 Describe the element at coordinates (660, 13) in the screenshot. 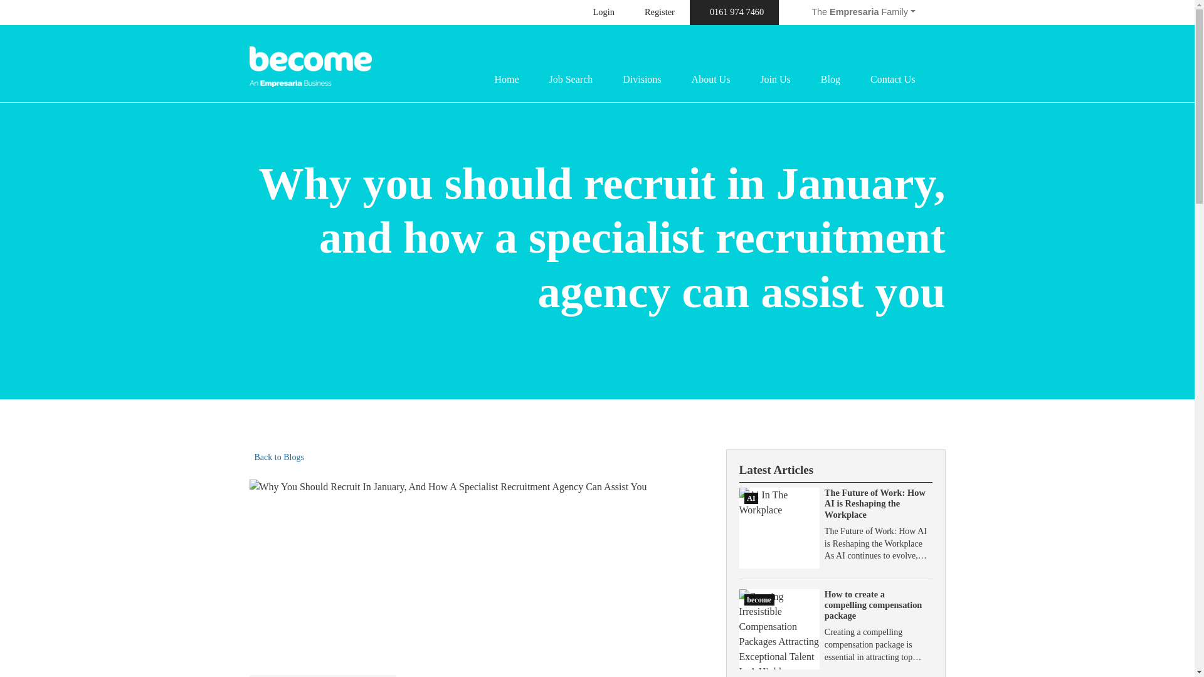

I see `Register` at that location.